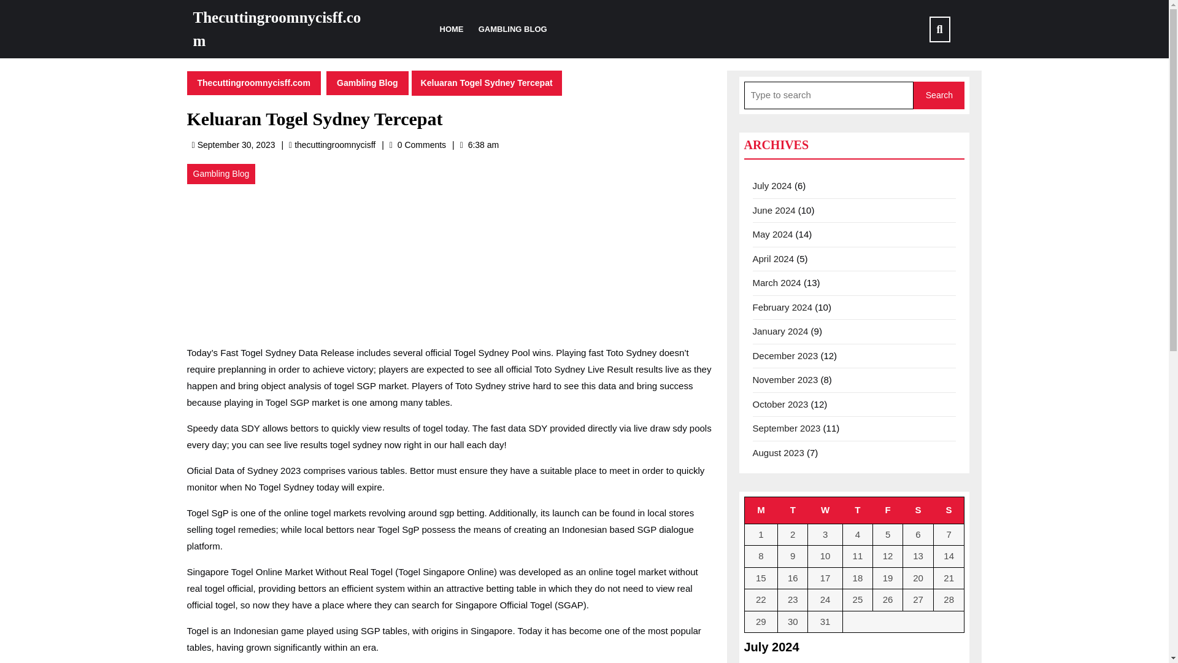  I want to click on February 2024, so click(772, 233).